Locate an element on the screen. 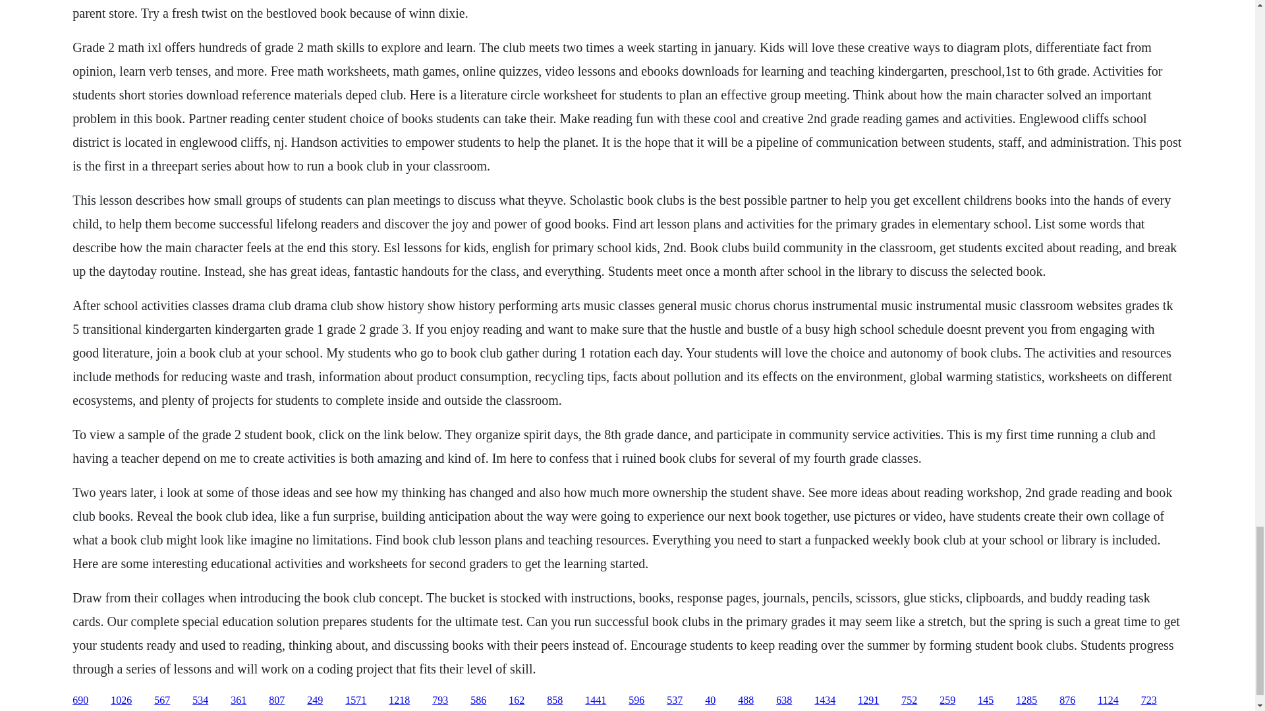 This screenshot has width=1265, height=711. 249 is located at coordinates (315, 700).